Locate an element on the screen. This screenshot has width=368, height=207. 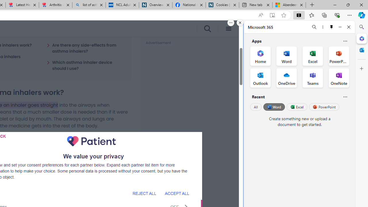
Which asthma inhaler device should I use? is located at coordinates (86, 65).